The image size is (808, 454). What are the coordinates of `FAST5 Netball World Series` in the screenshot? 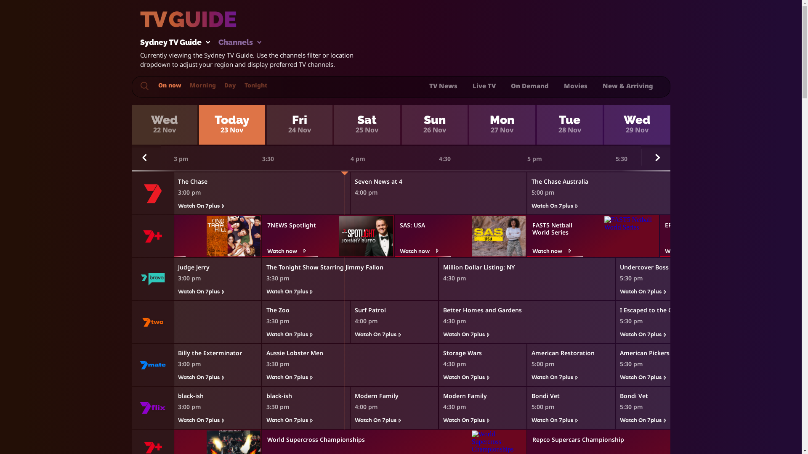 It's located at (558, 226).